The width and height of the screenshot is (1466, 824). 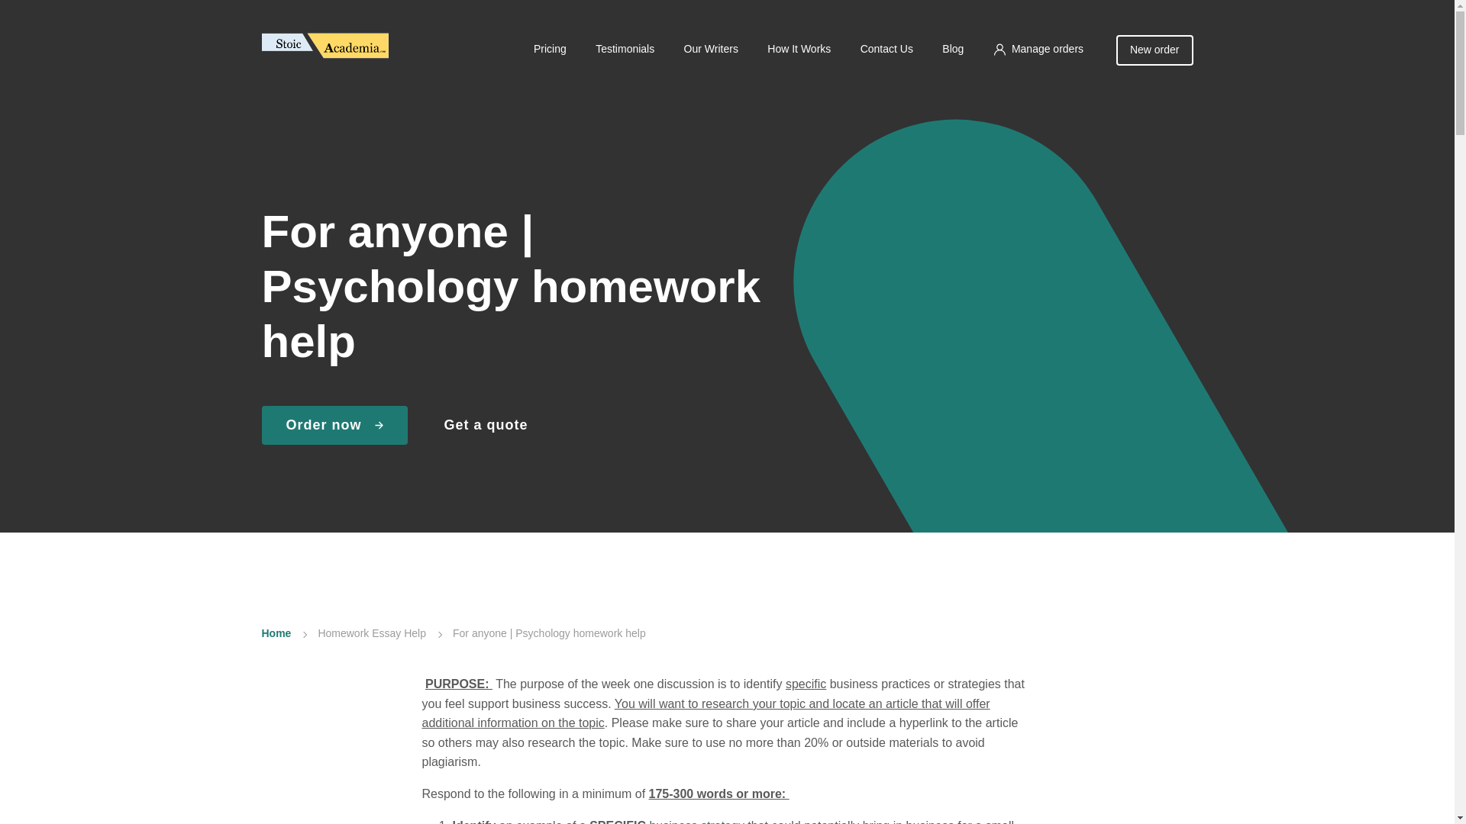 I want to click on Home, so click(x=275, y=633).